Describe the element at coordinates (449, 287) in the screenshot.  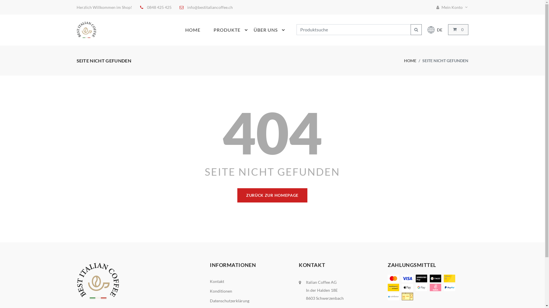
I see `Paypal` at that location.